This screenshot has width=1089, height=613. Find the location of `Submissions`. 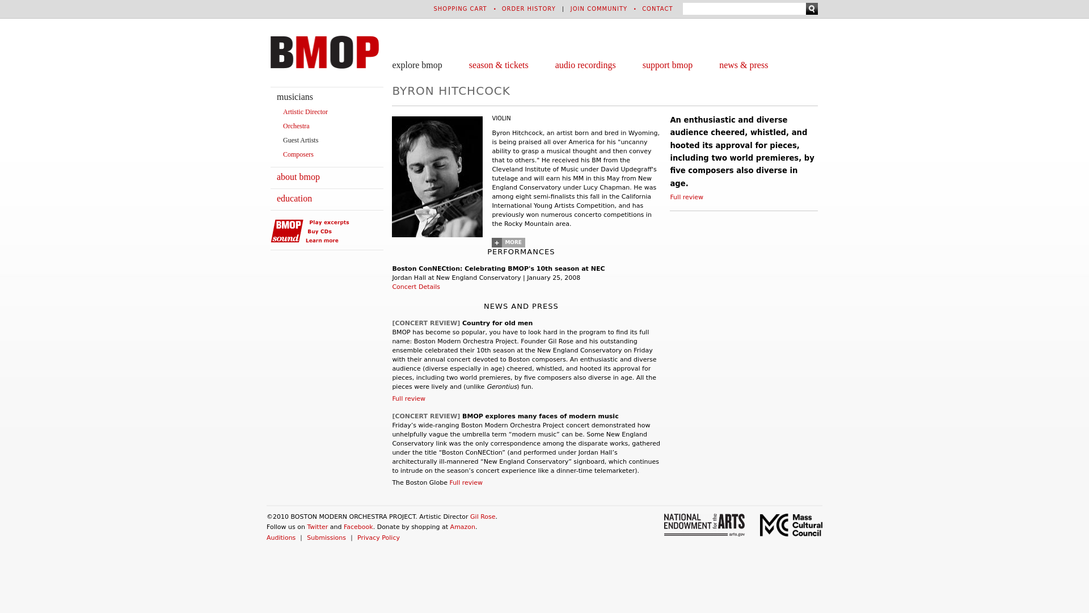

Submissions is located at coordinates (327, 537).